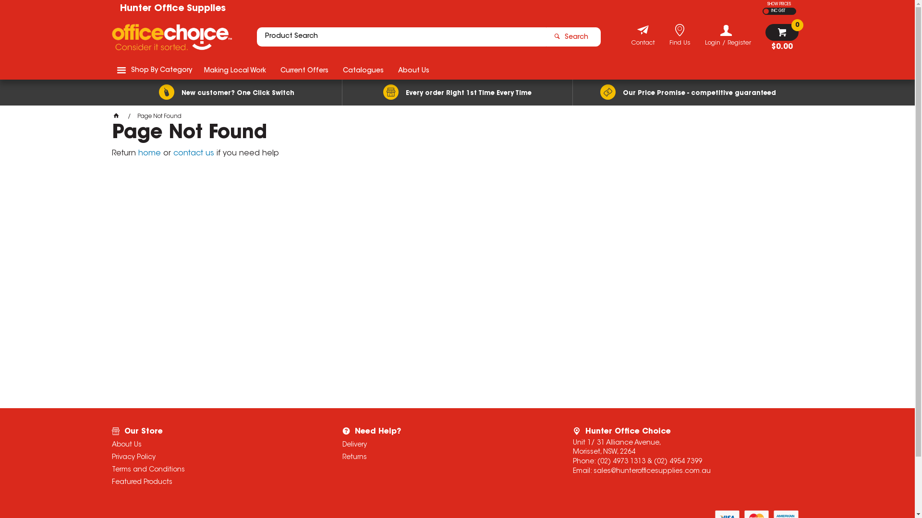 The image size is (922, 518). What do you see at coordinates (573, 37) in the screenshot?
I see `Search` at bounding box center [573, 37].